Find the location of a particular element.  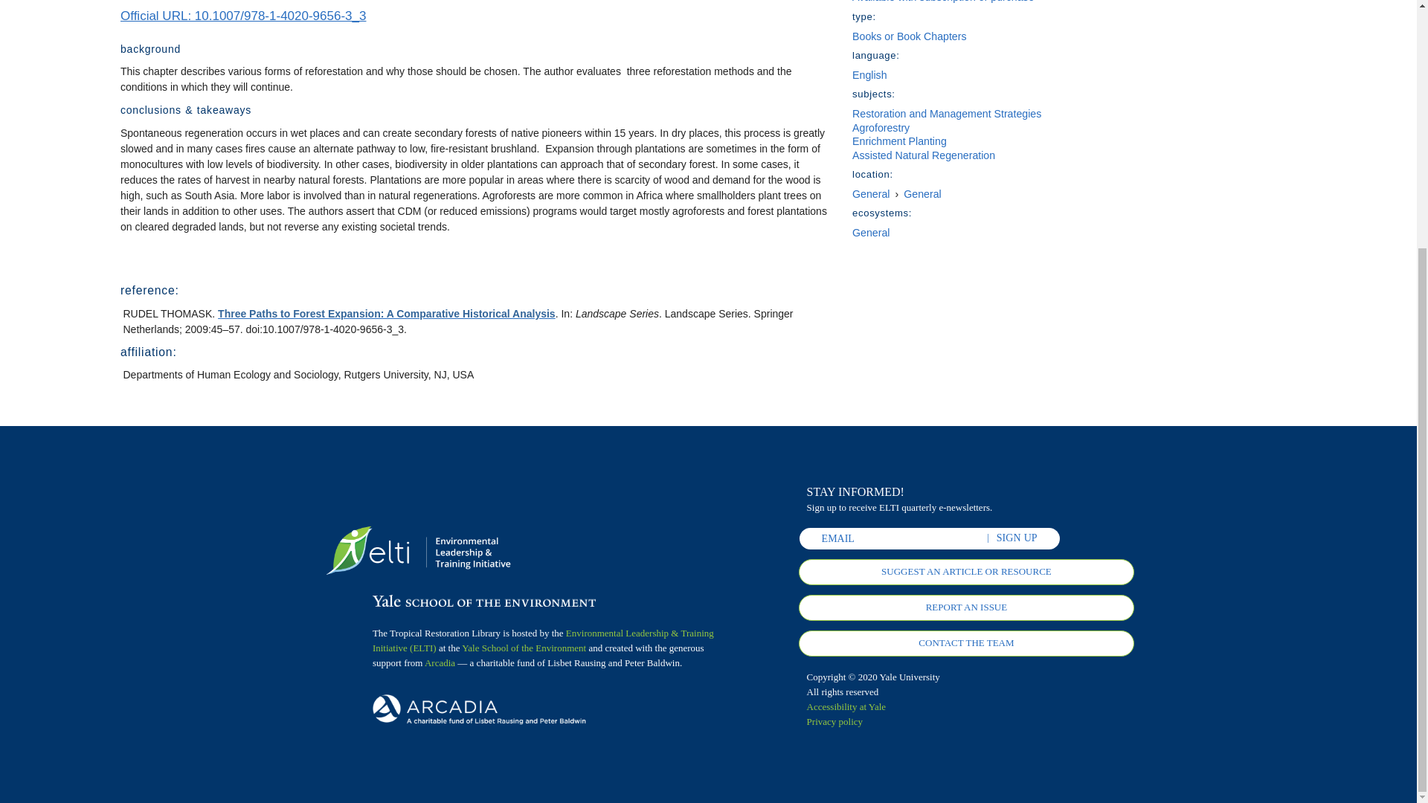

Assisted Natural Regeneration is located at coordinates (924, 155).